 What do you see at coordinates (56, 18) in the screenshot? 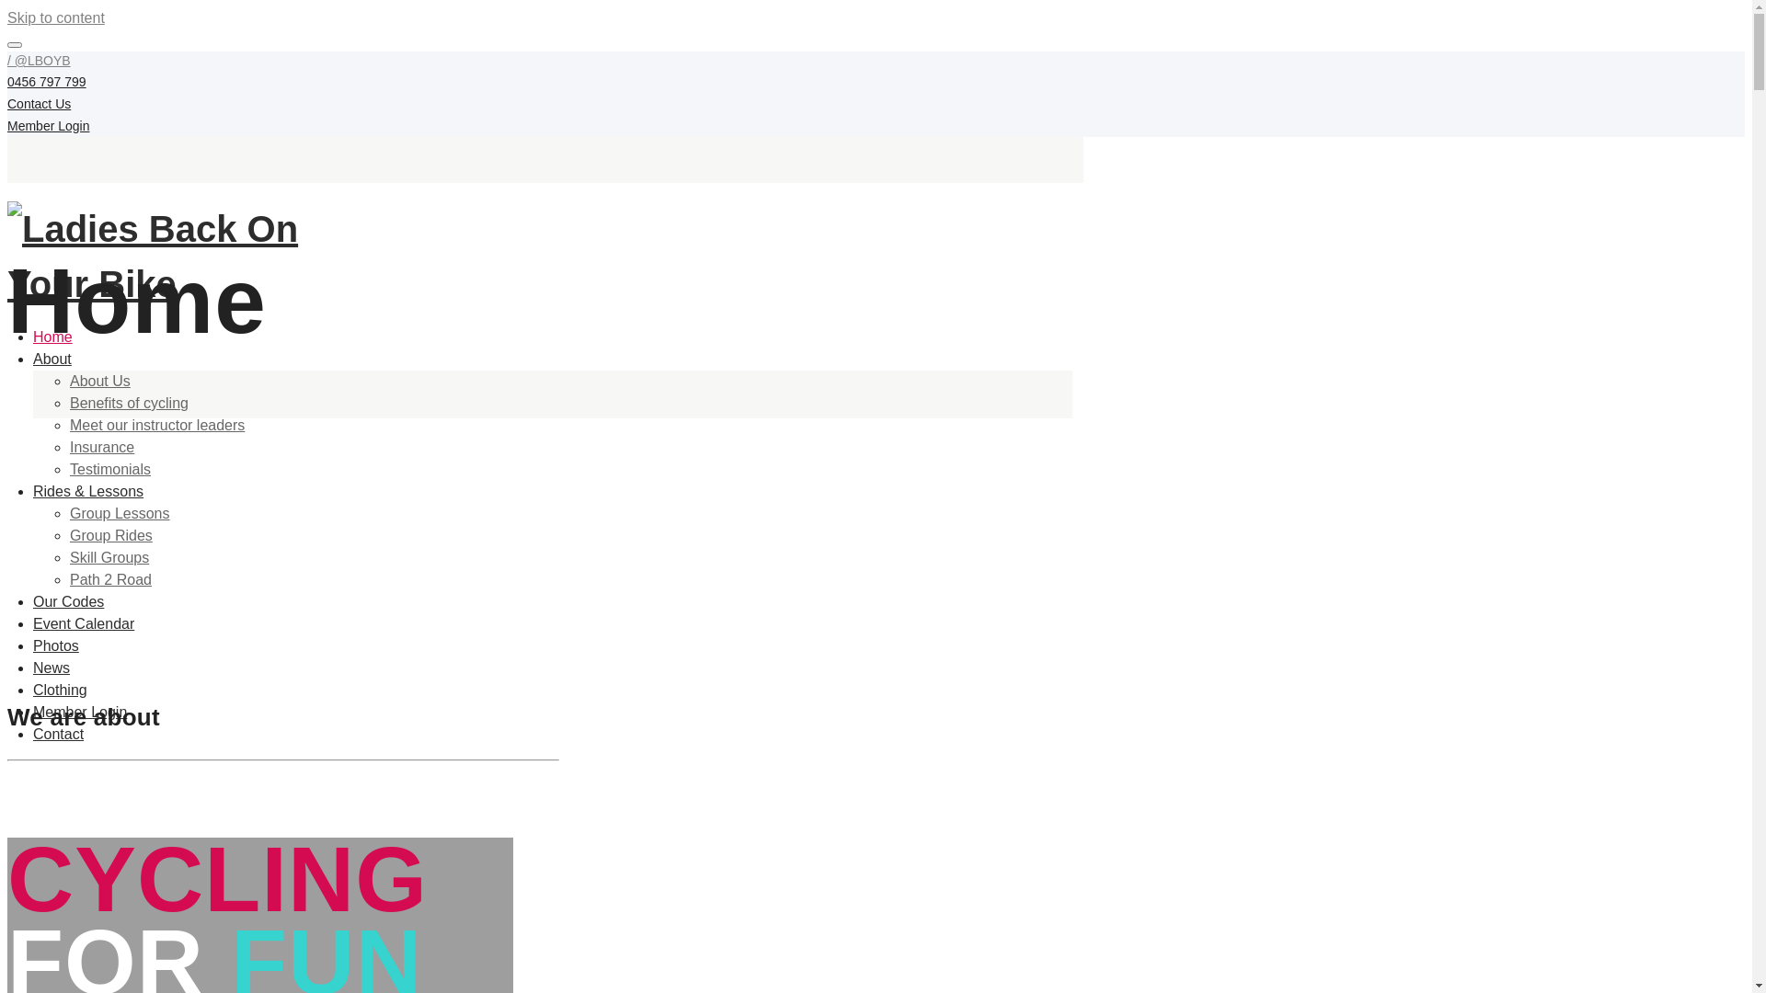
I see `Skip to content` at bounding box center [56, 18].